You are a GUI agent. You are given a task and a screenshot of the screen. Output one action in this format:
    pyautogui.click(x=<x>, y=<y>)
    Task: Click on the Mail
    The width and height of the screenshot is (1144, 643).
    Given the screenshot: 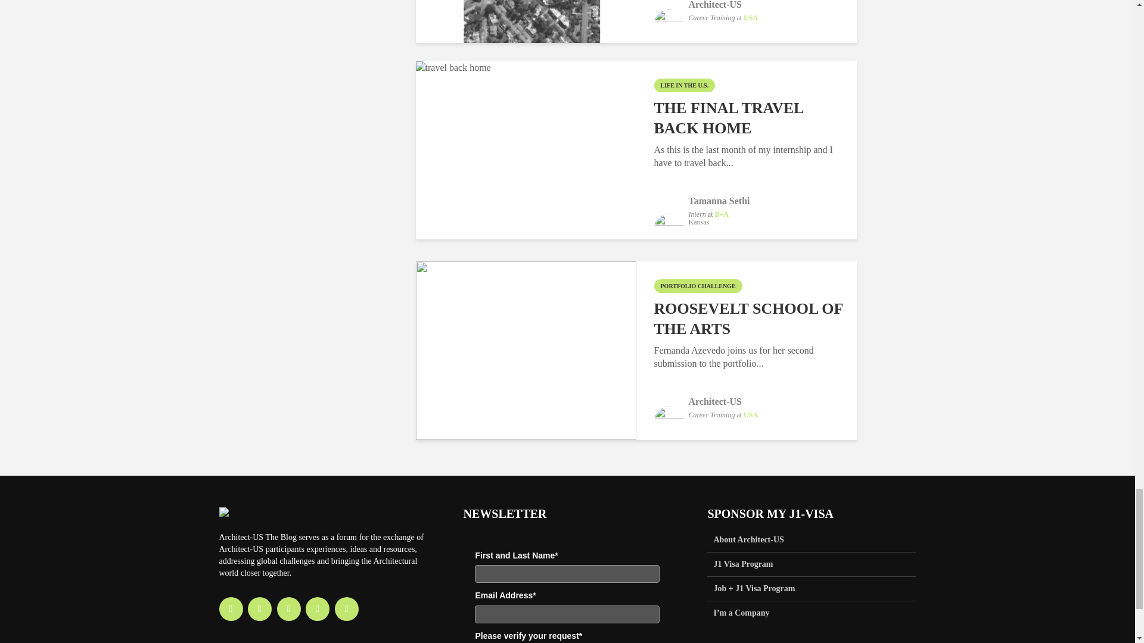 What is the action you would take?
    pyautogui.click(x=347, y=609)
    